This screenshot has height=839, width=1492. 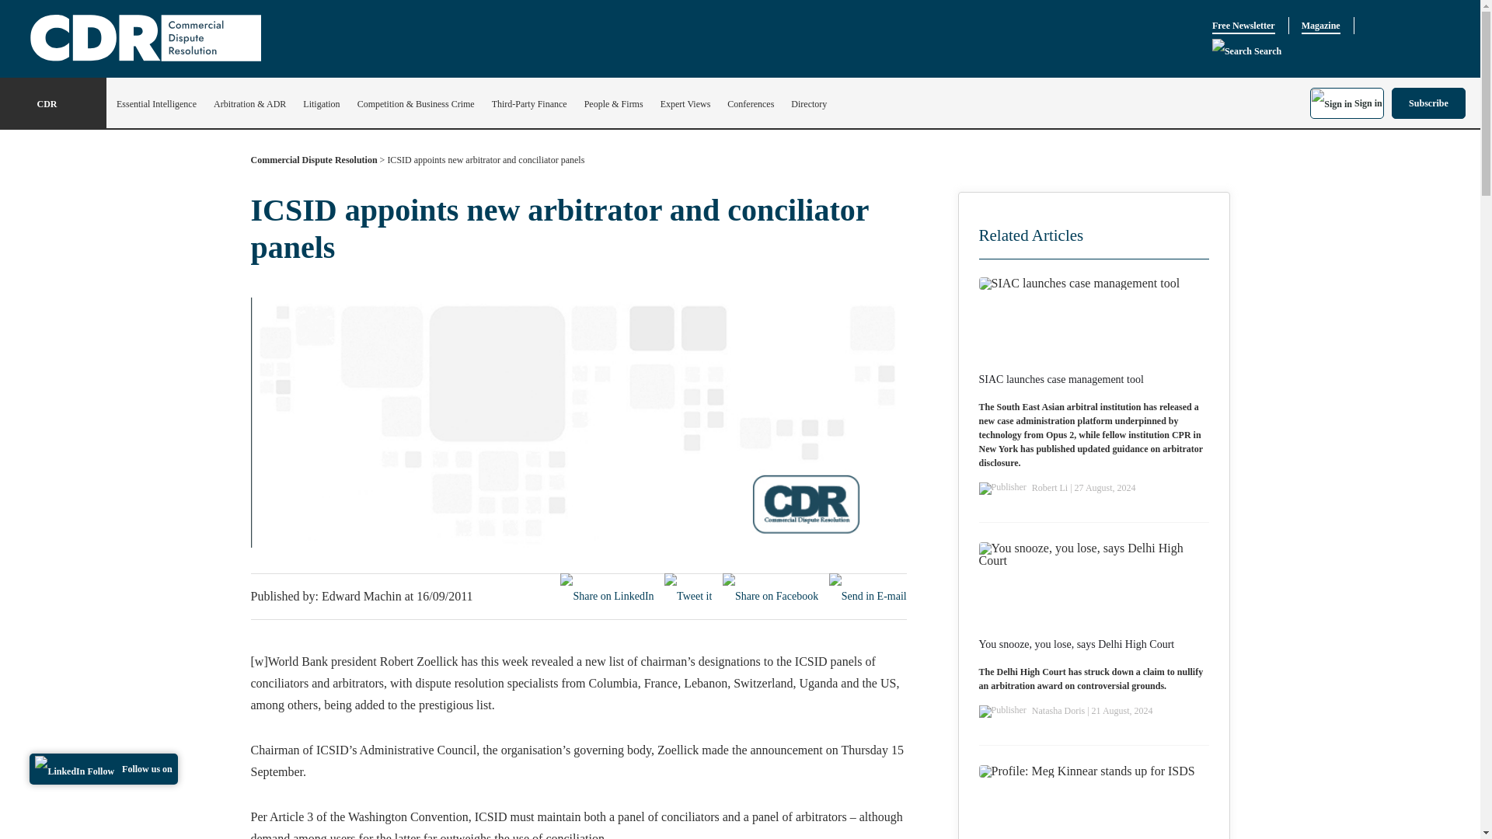 What do you see at coordinates (1246, 51) in the screenshot?
I see `Search` at bounding box center [1246, 51].